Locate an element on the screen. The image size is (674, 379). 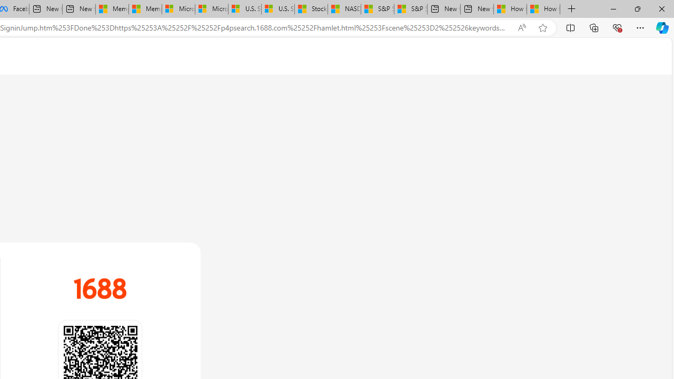
Read aloud this page (Ctrl+Shift+U) is located at coordinates (522, 28).